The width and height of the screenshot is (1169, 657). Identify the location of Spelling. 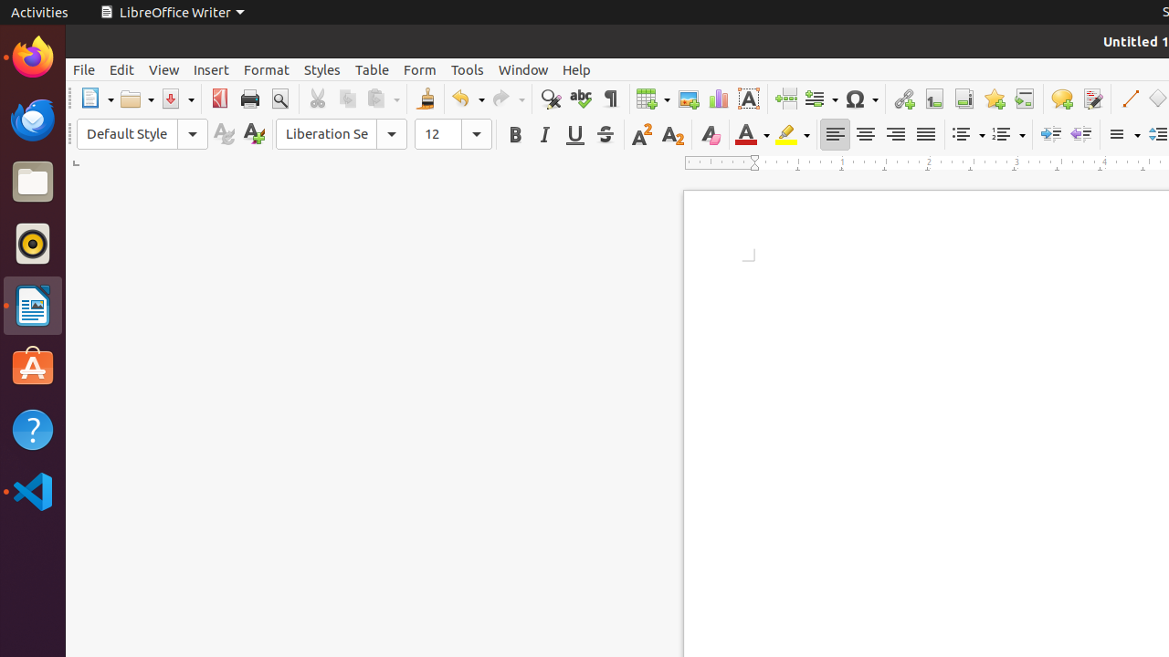
(581, 99).